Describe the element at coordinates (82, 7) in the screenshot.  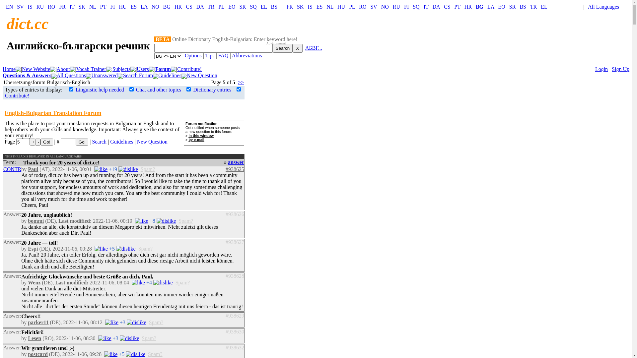
I see `SK` at that location.